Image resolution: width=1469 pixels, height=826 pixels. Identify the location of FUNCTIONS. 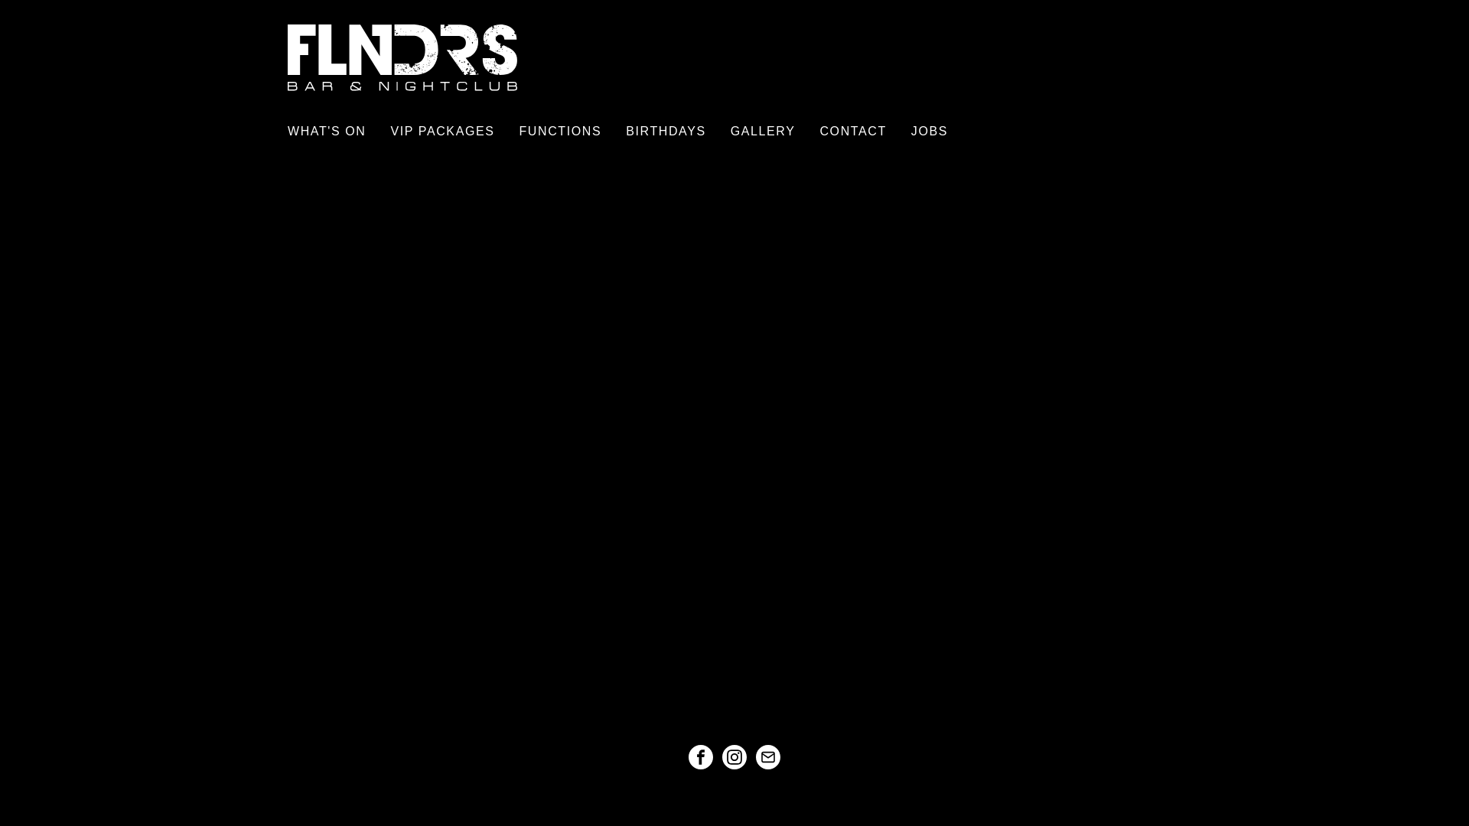
(560, 132).